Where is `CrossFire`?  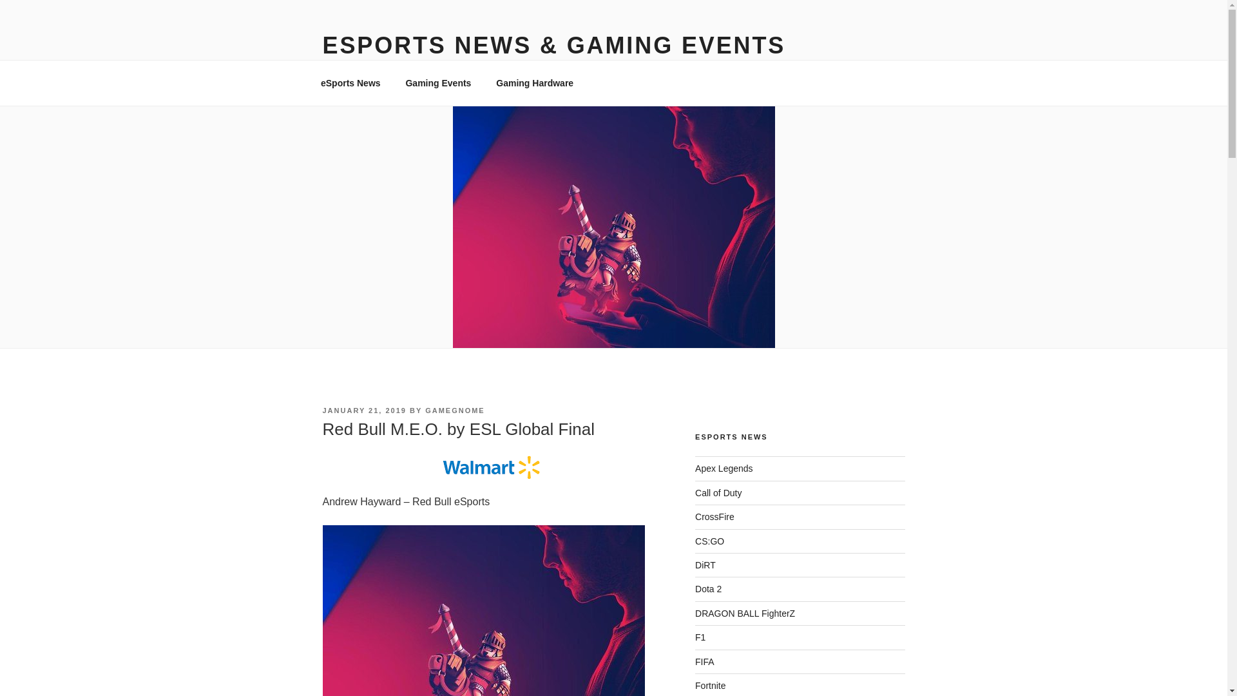
CrossFire is located at coordinates (715, 517).